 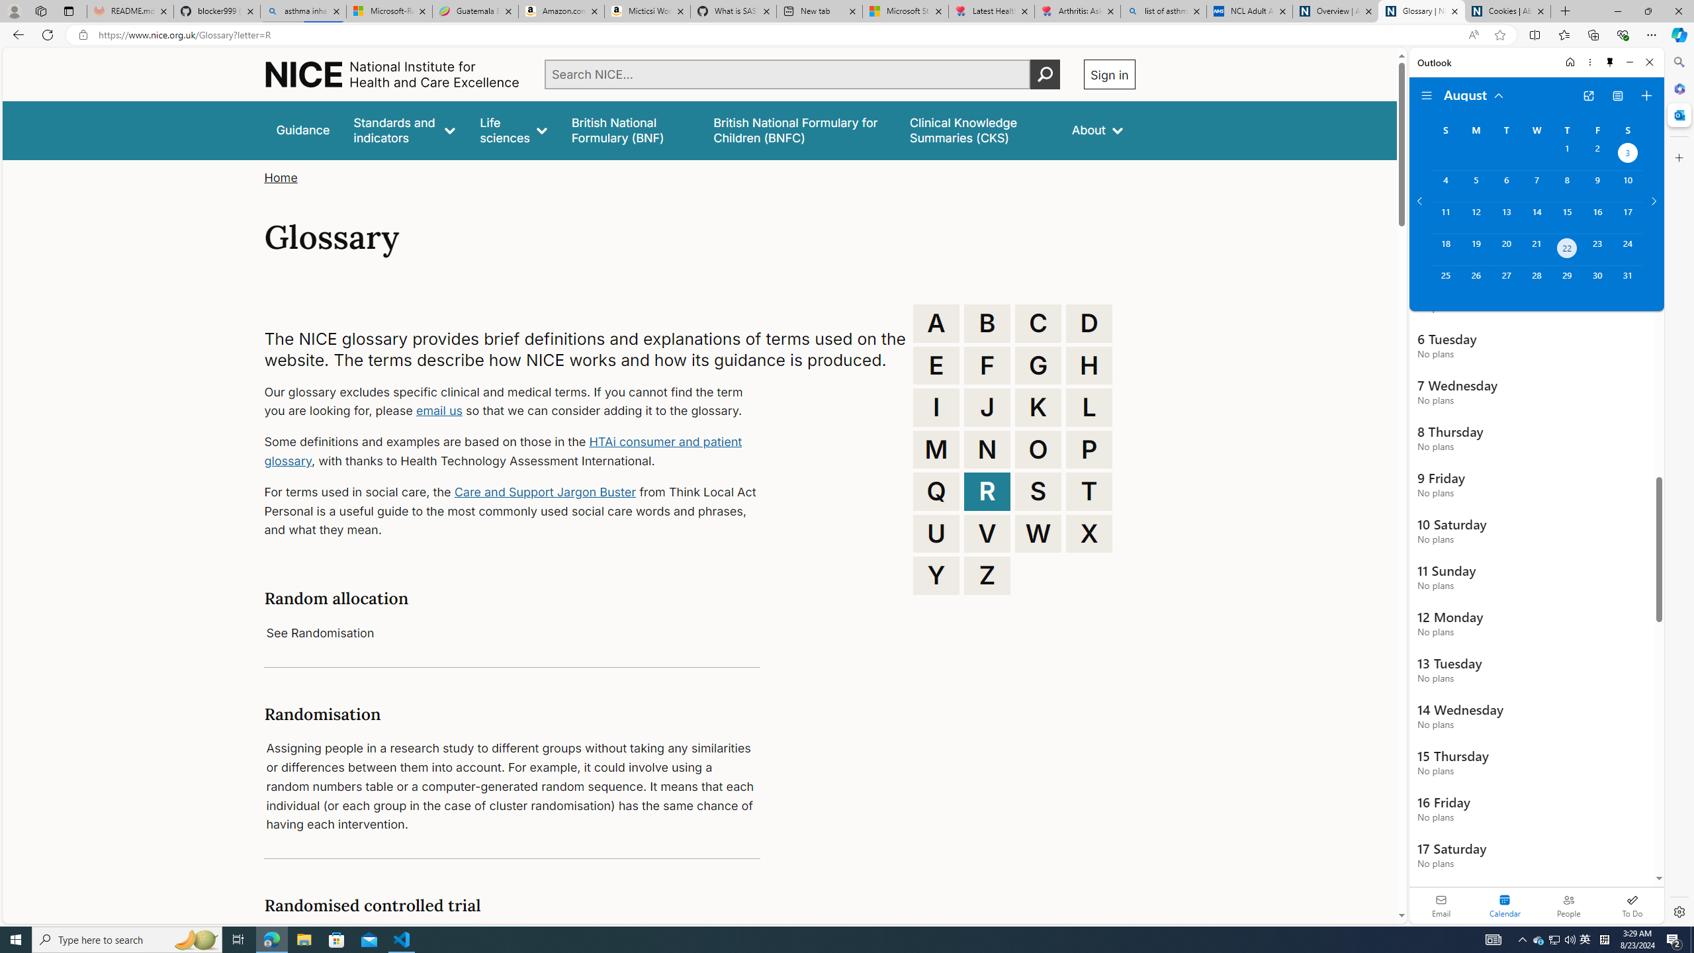 I want to click on false, so click(x=979, y=130).